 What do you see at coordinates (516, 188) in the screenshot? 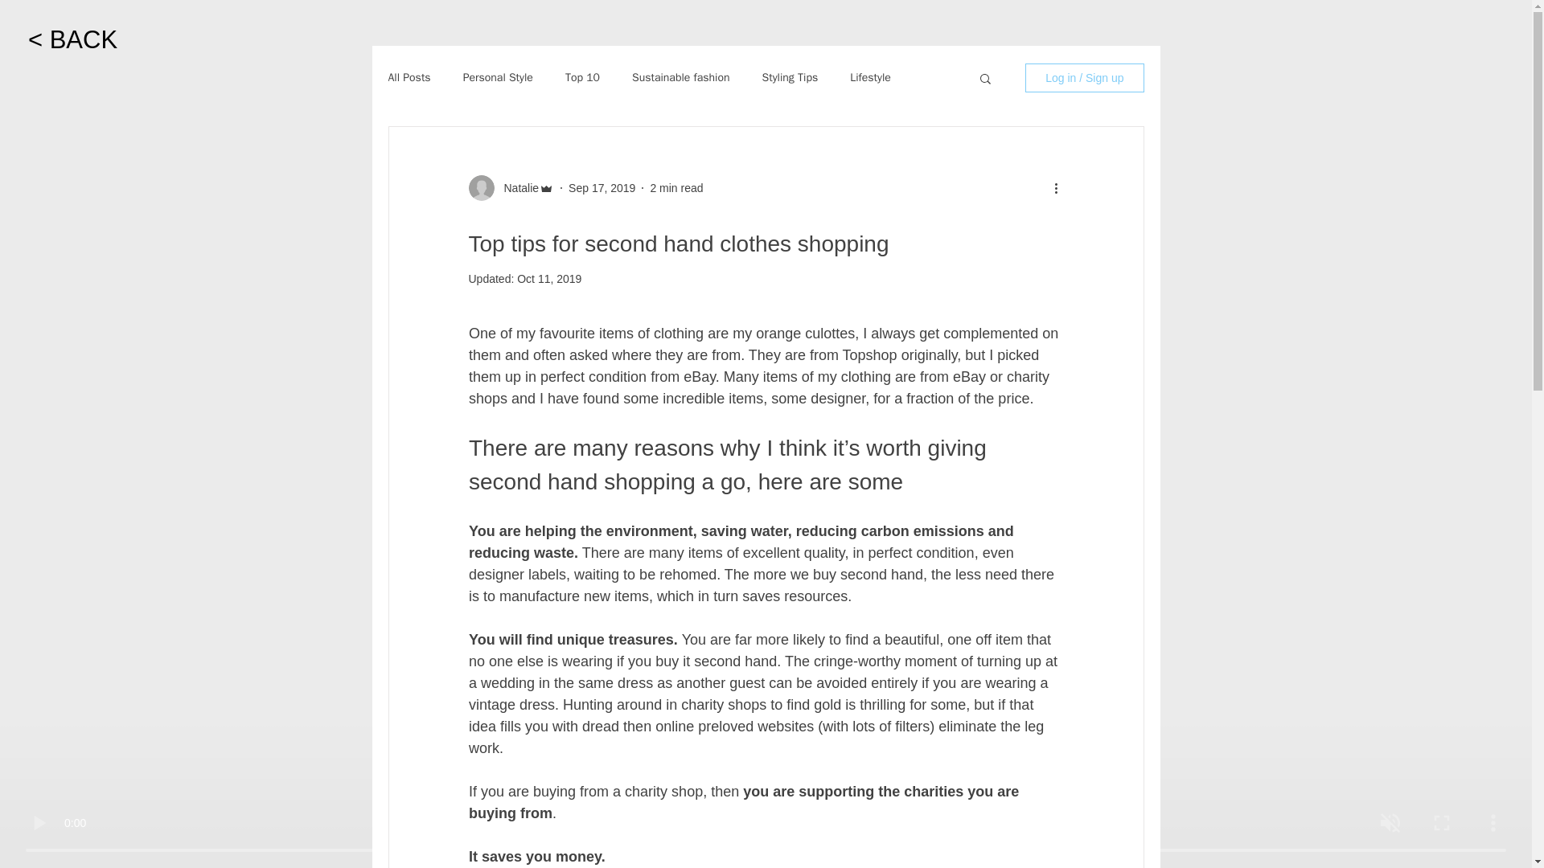
I see `Natalie` at bounding box center [516, 188].